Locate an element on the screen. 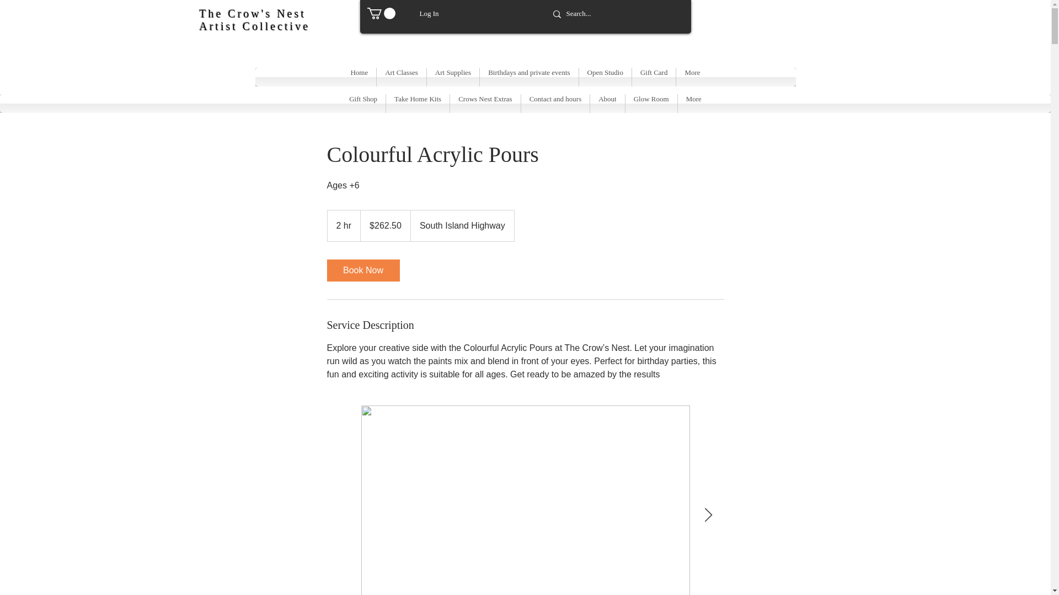  Artist Collective is located at coordinates (255, 26).